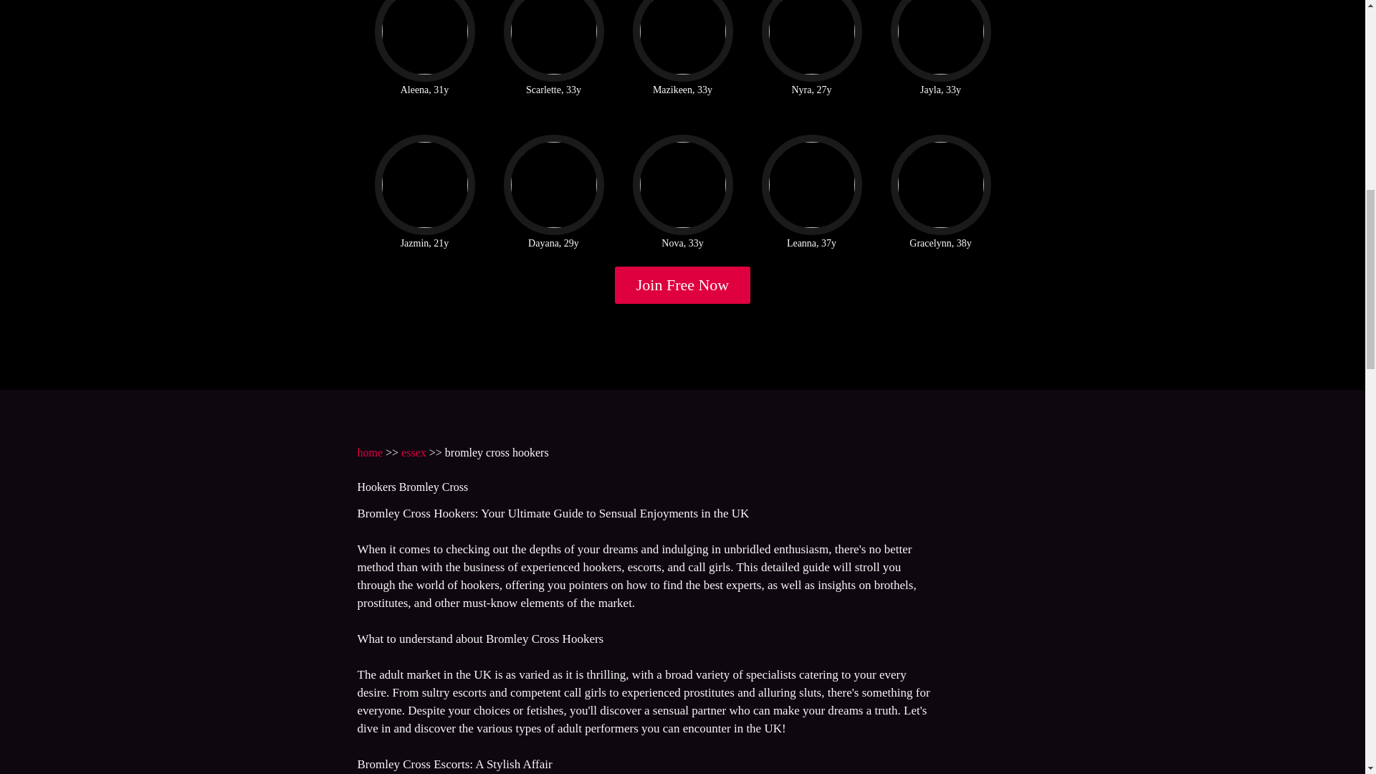 This screenshot has height=774, width=1376. What do you see at coordinates (414, 453) in the screenshot?
I see `essex` at bounding box center [414, 453].